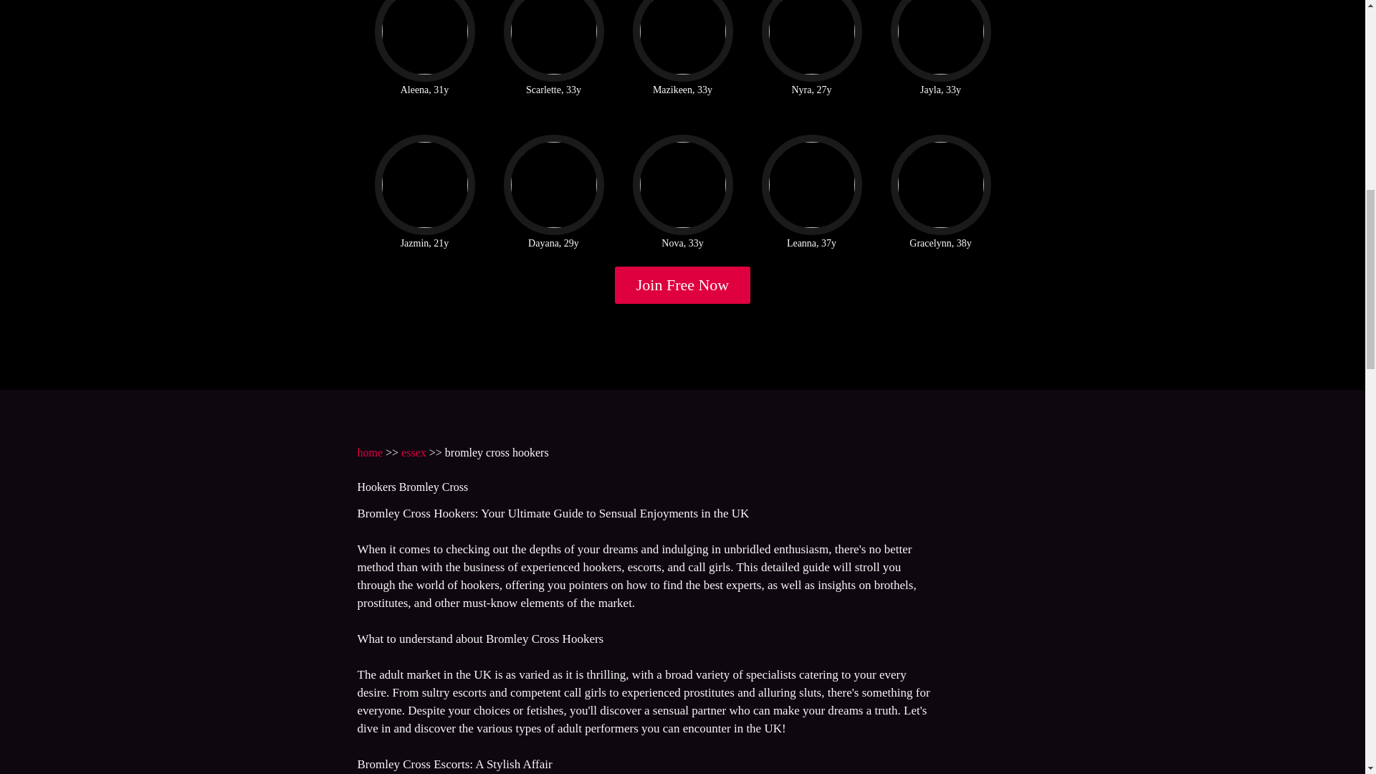 This screenshot has height=774, width=1376. What do you see at coordinates (414, 453) in the screenshot?
I see `essex` at bounding box center [414, 453].